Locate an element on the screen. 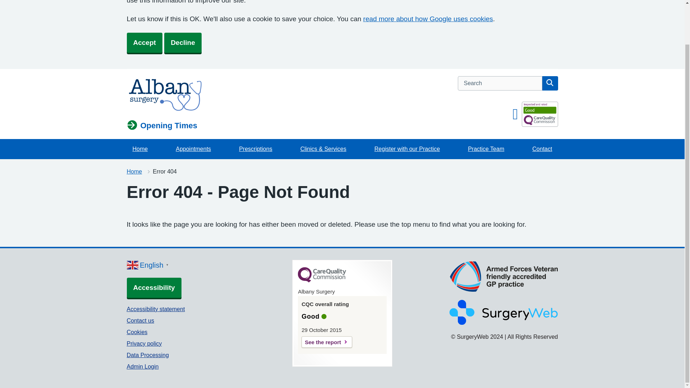  Appointments is located at coordinates (193, 149).